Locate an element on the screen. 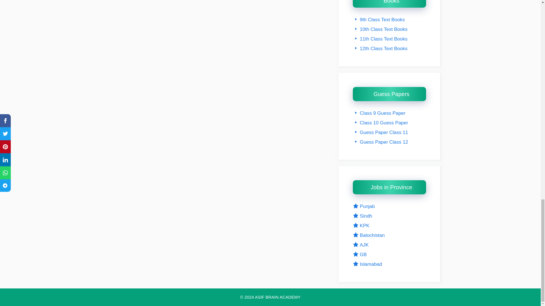  9th Class Text Books is located at coordinates (379, 20).